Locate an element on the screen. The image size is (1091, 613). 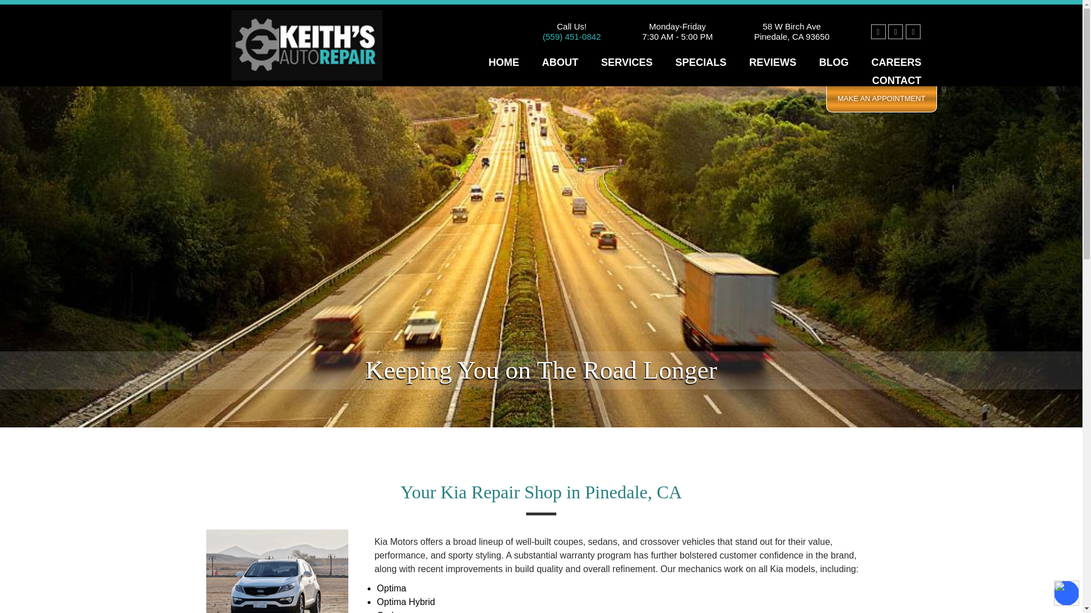
REVIEWS is located at coordinates (772, 62).